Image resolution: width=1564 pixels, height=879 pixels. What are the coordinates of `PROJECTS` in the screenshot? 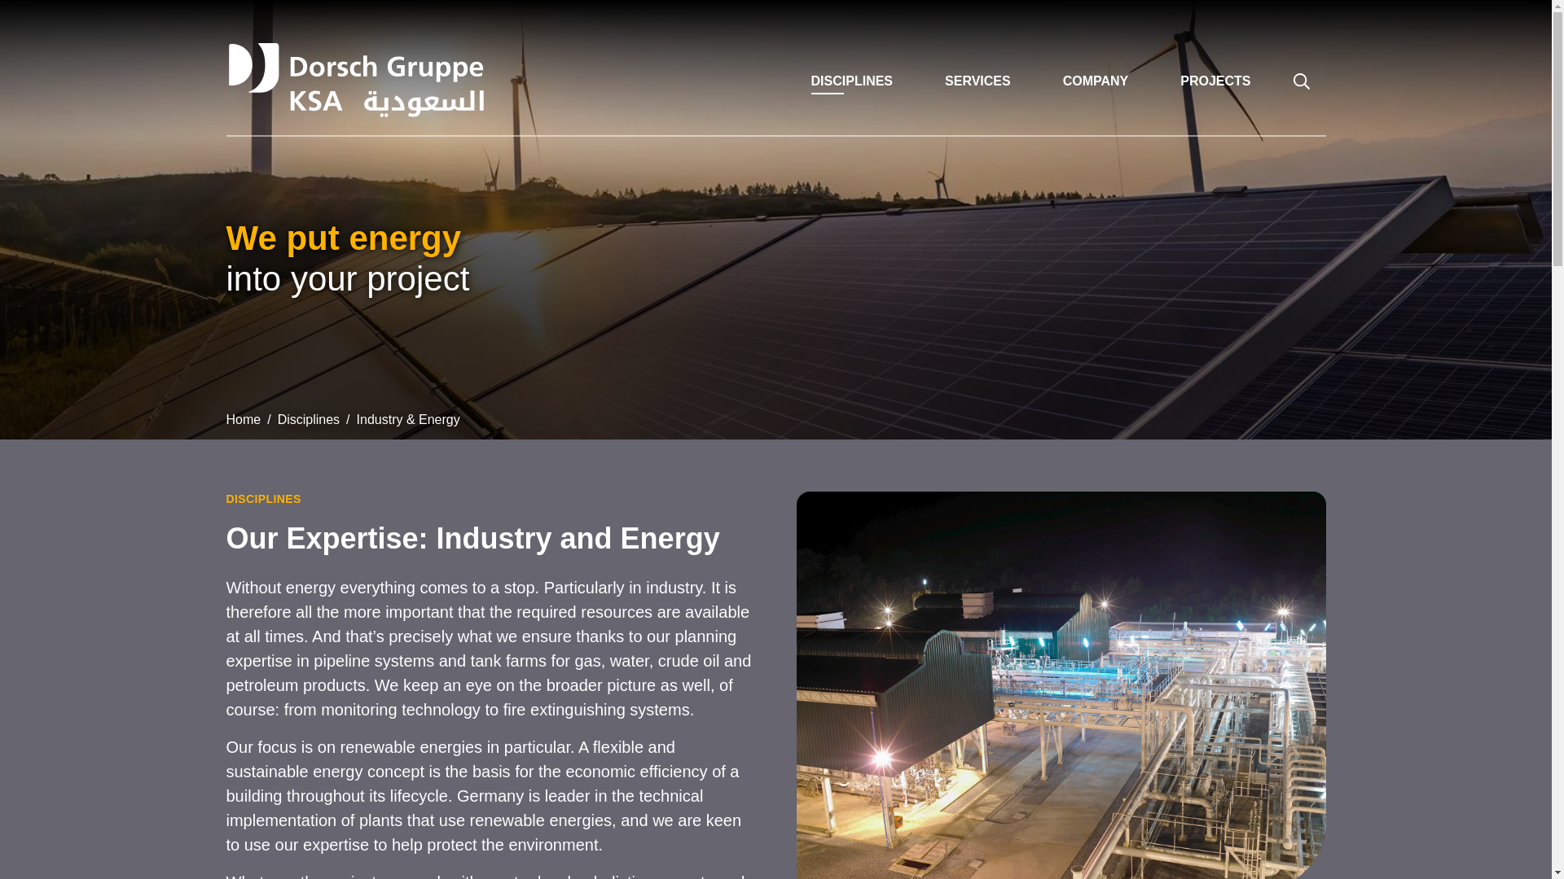 It's located at (1215, 81).